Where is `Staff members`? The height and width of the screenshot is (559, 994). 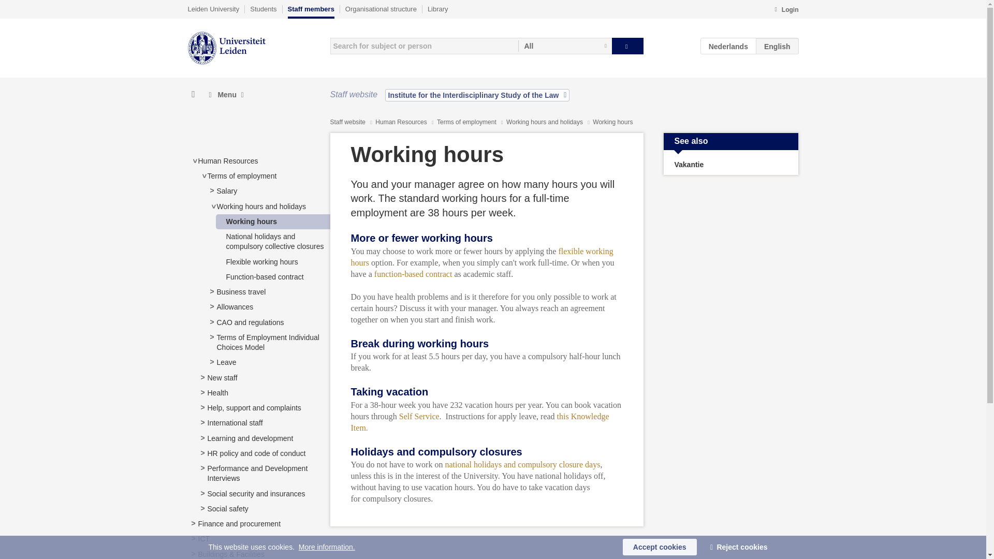 Staff members is located at coordinates (311, 11).